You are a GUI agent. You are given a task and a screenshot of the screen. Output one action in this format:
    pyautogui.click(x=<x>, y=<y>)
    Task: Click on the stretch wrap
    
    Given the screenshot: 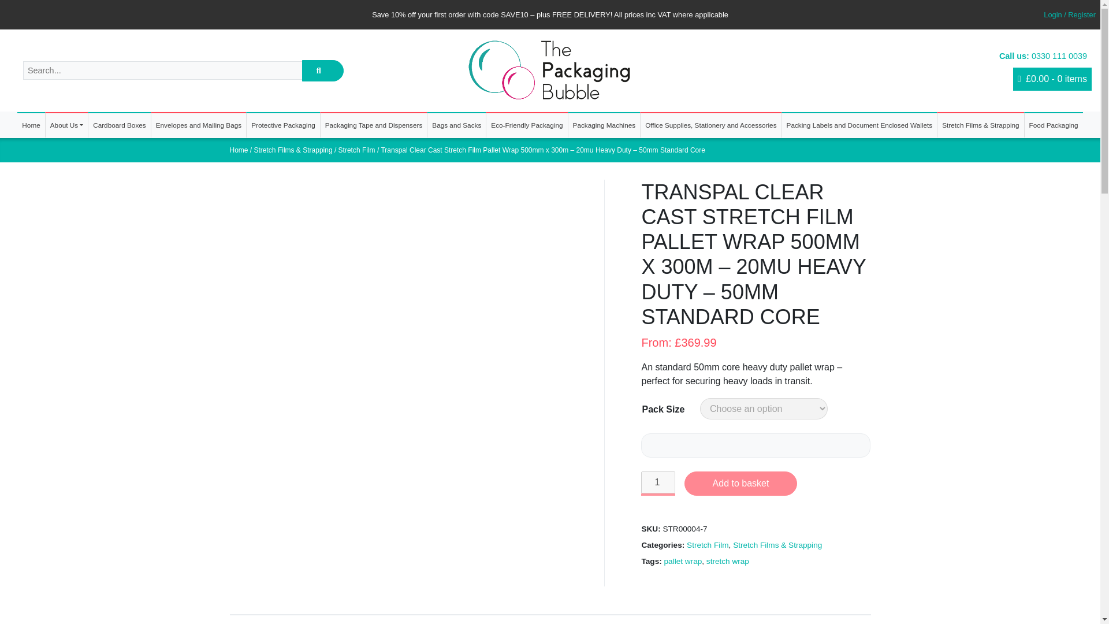 What is the action you would take?
    pyautogui.click(x=728, y=561)
    